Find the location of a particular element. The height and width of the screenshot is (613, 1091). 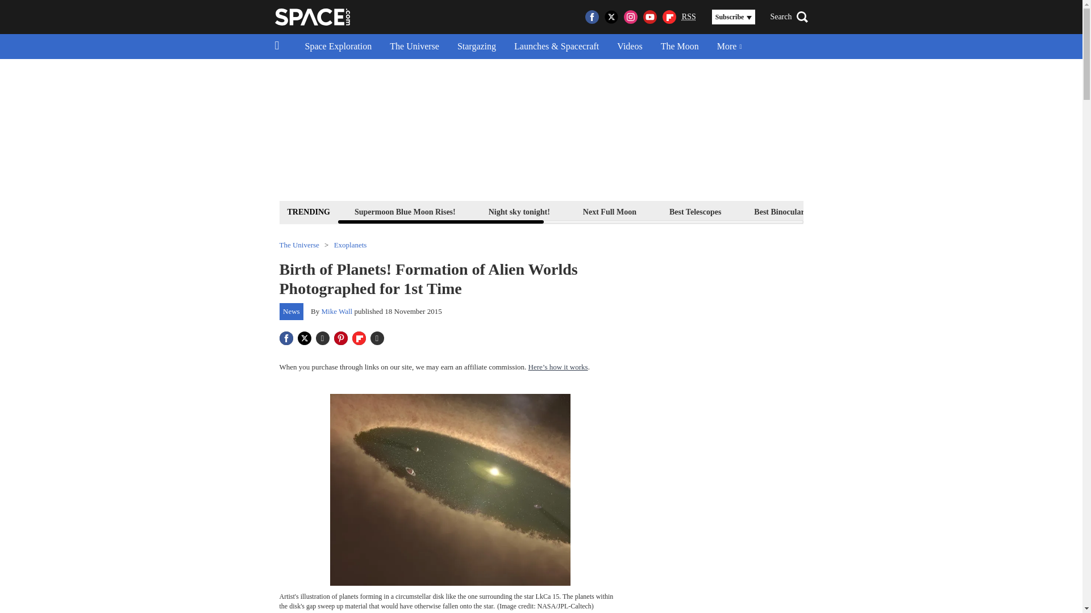

The Universe is located at coordinates (415, 47).